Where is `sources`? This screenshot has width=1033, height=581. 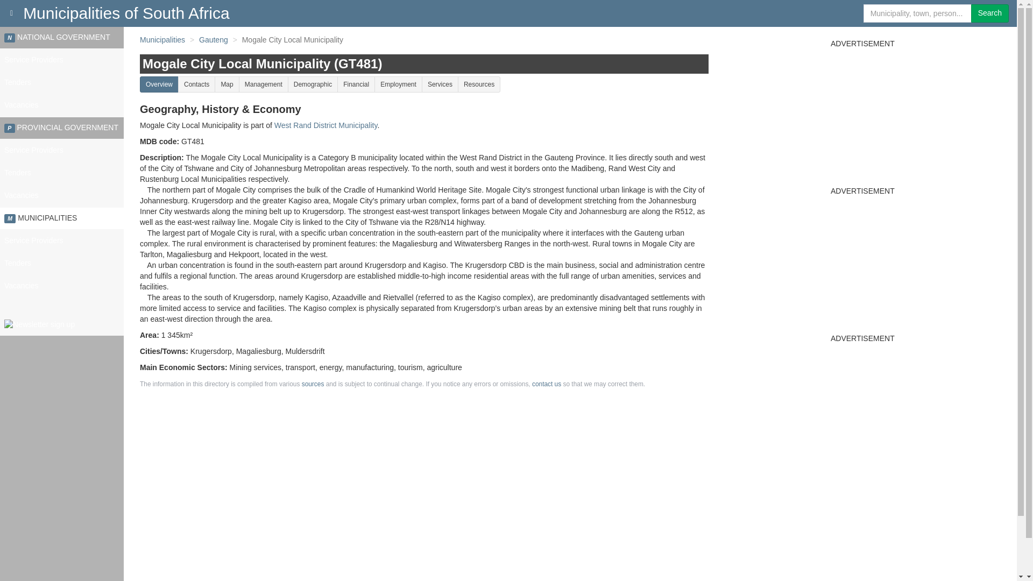
sources is located at coordinates (313, 384).